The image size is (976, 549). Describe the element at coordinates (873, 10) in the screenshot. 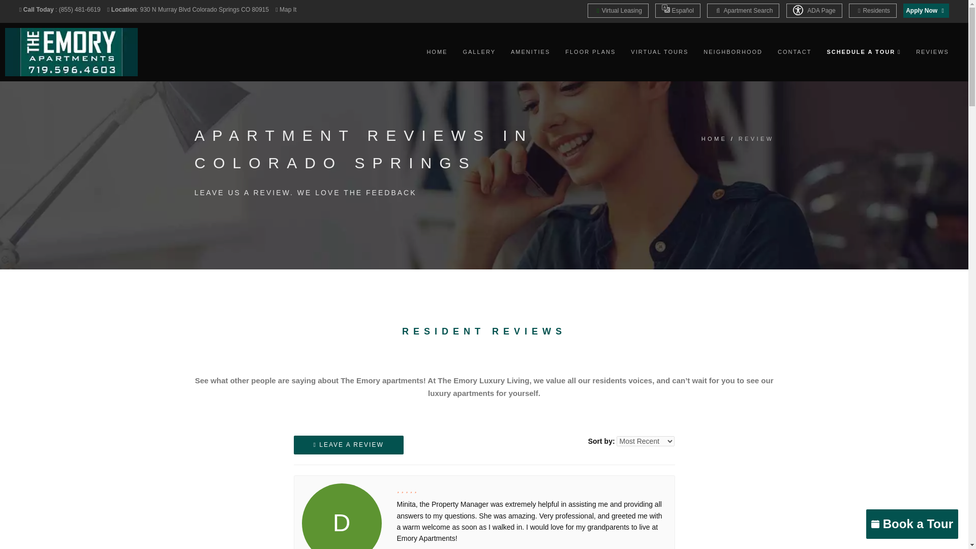

I see `Residents` at that location.